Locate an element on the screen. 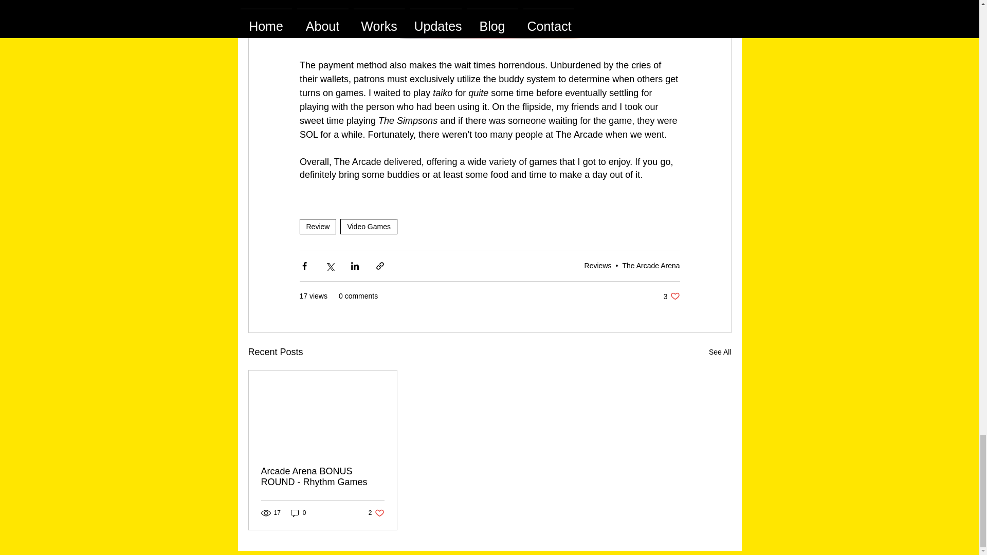 Image resolution: width=987 pixels, height=555 pixels. See All is located at coordinates (671, 296).